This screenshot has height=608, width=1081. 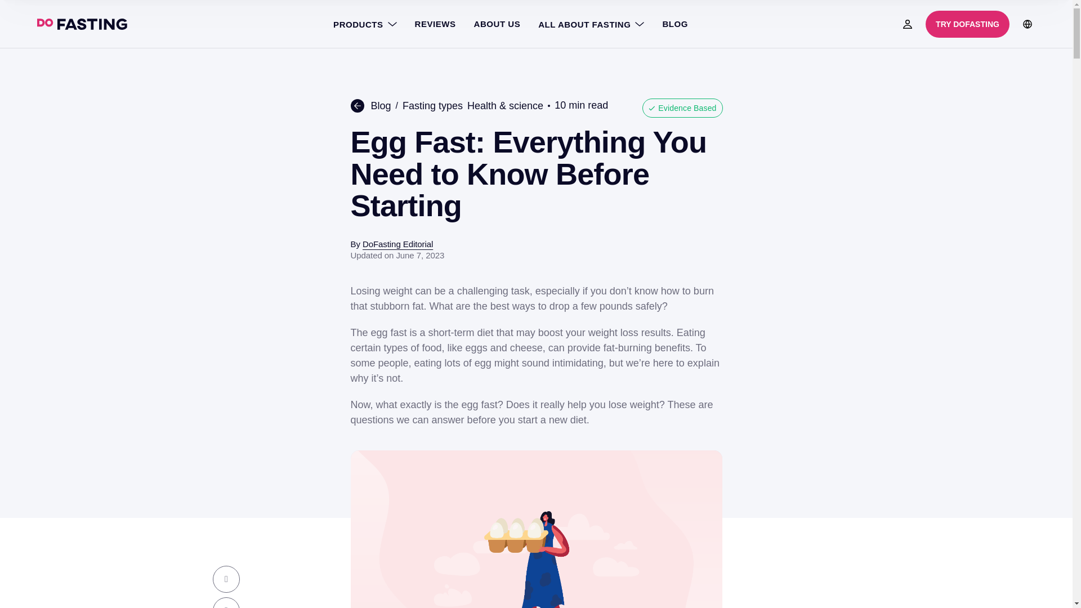 What do you see at coordinates (365, 24) in the screenshot?
I see `PRODUCTS` at bounding box center [365, 24].